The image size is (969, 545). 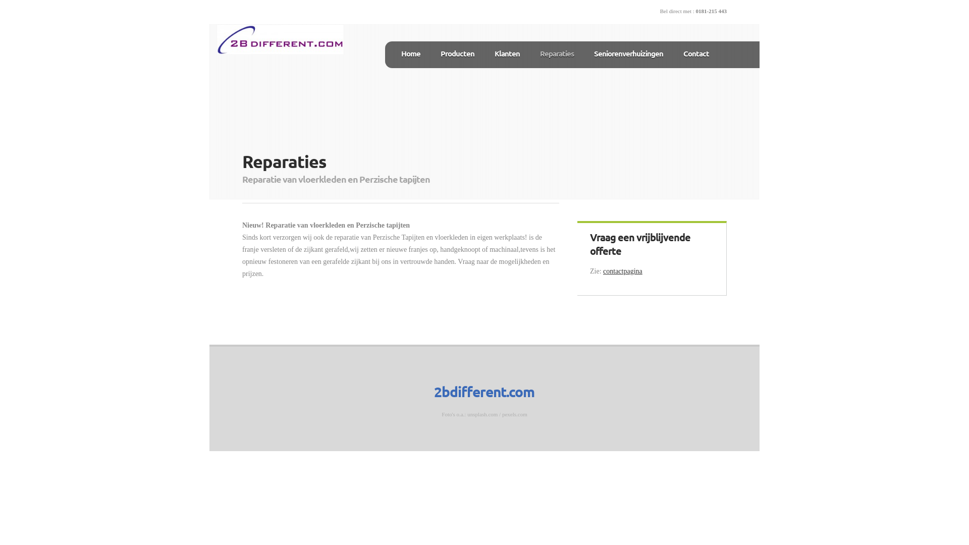 I want to click on Reparaties, so click(x=557, y=53).